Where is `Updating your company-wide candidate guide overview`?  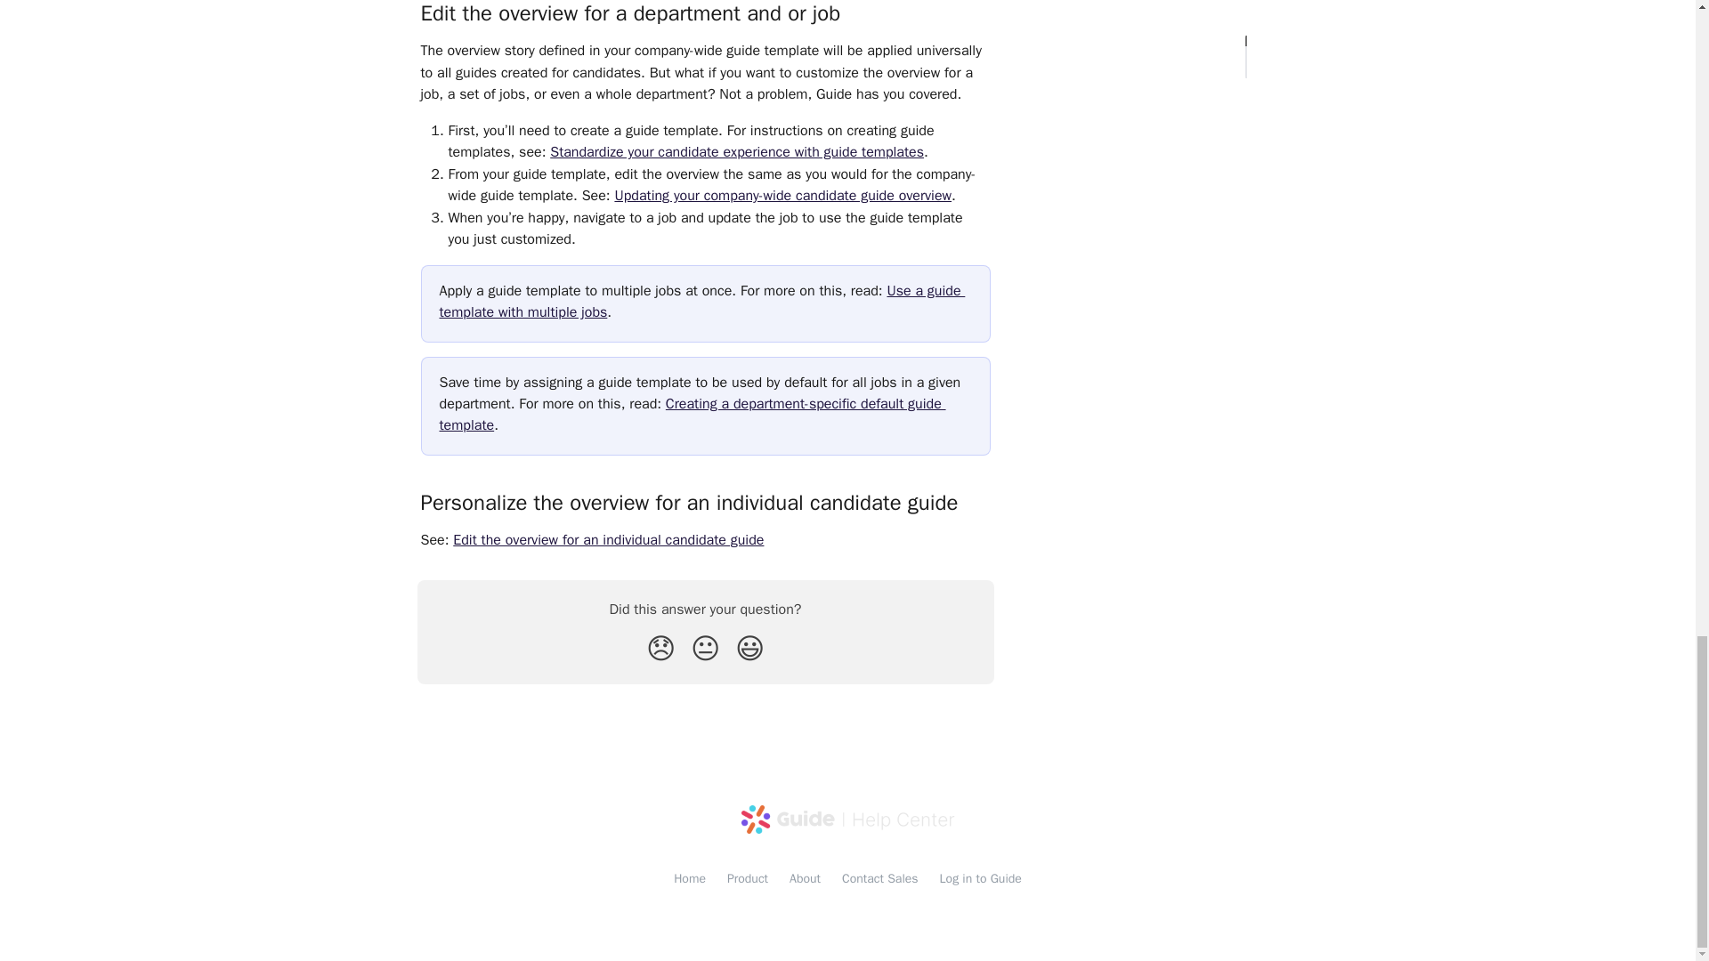 Updating your company-wide candidate guide overview is located at coordinates (782, 196).